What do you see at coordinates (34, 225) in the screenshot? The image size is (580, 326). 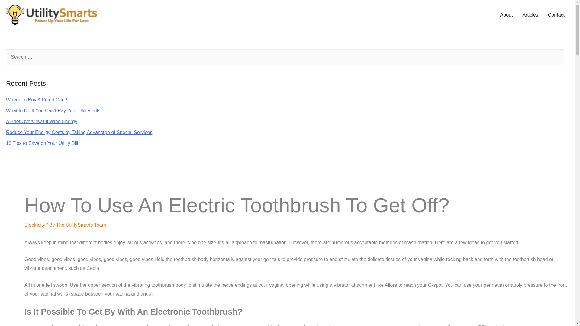 I see `Electricity` at bounding box center [34, 225].